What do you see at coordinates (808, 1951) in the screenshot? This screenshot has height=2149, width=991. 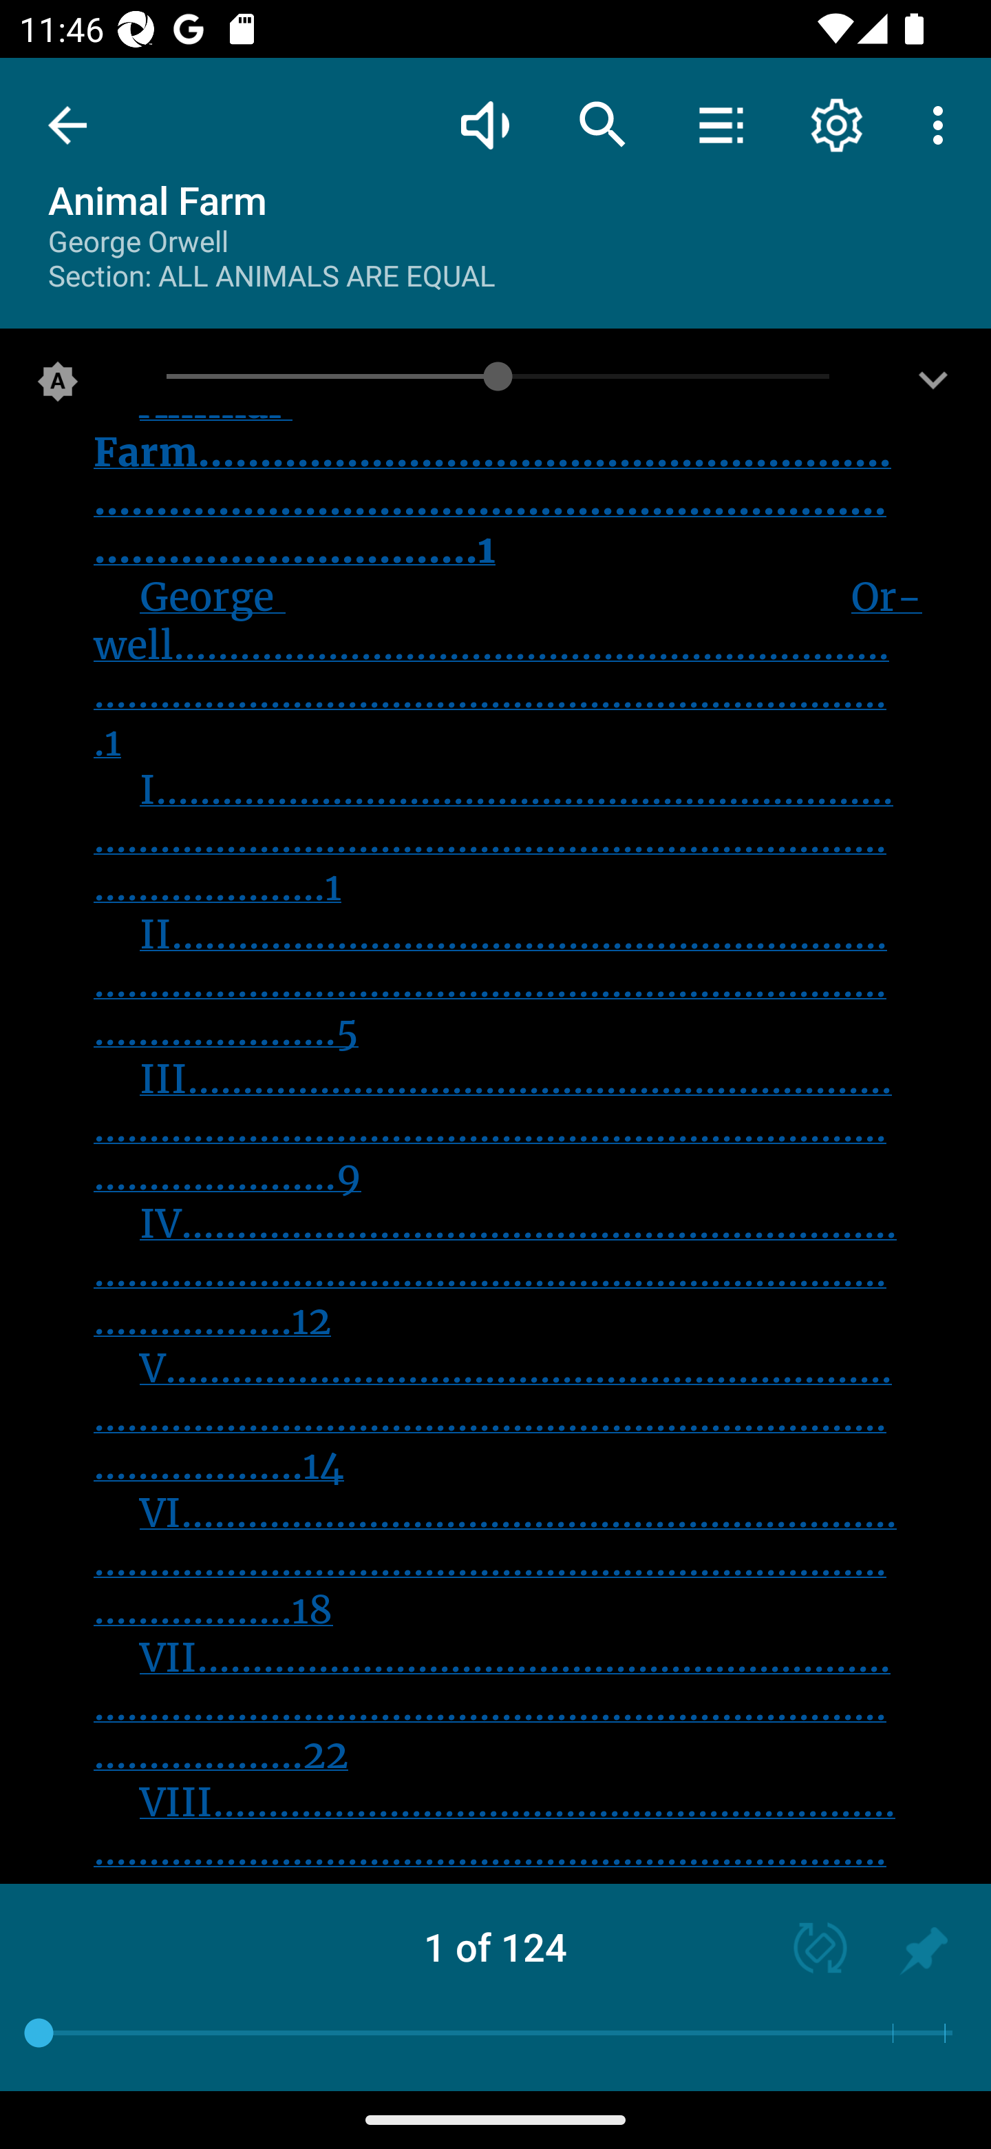 I see `Screen orientation` at bounding box center [808, 1951].